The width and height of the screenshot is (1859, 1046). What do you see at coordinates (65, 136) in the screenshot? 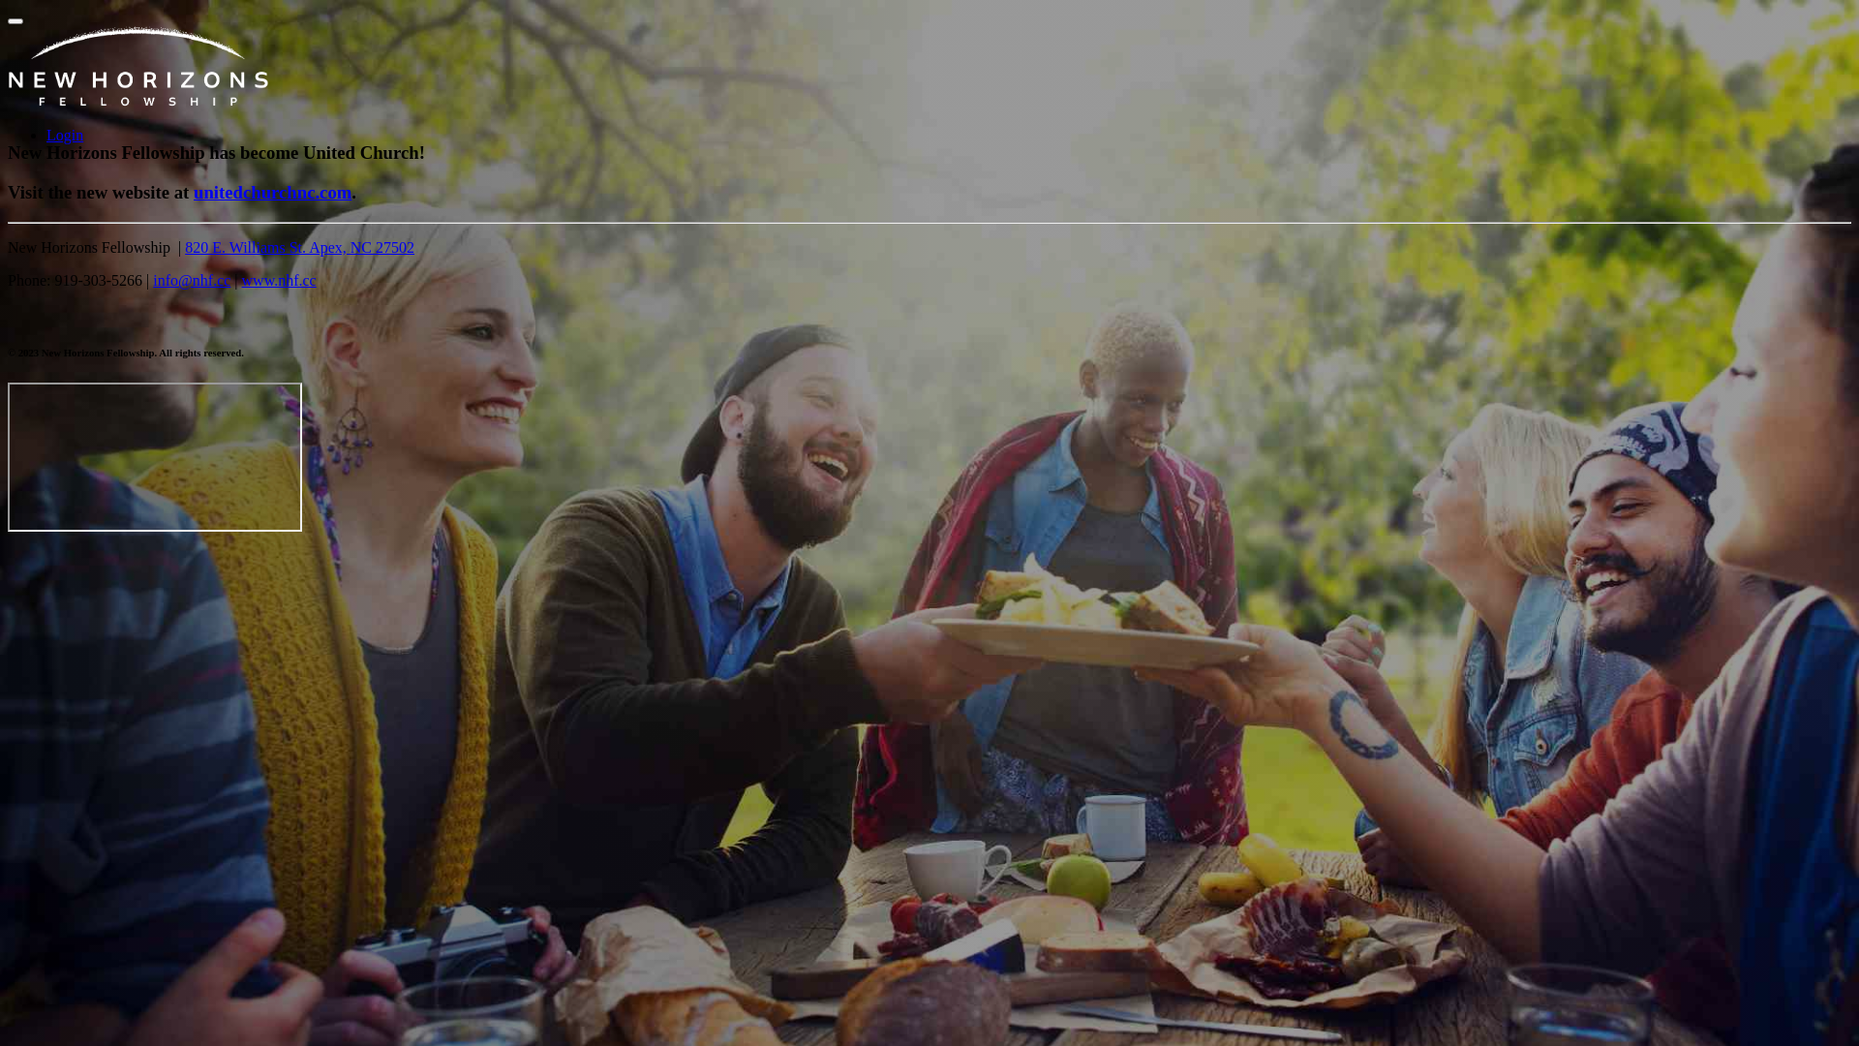
I see `Login` at bounding box center [65, 136].